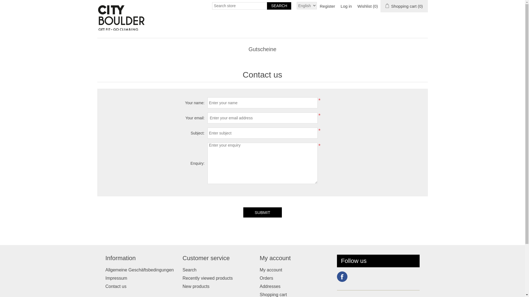 The height and width of the screenshot is (297, 529). What do you see at coordinates (262, 49) in the screenshot?
I see `Gutscheine` at bounding box center [262, 49].